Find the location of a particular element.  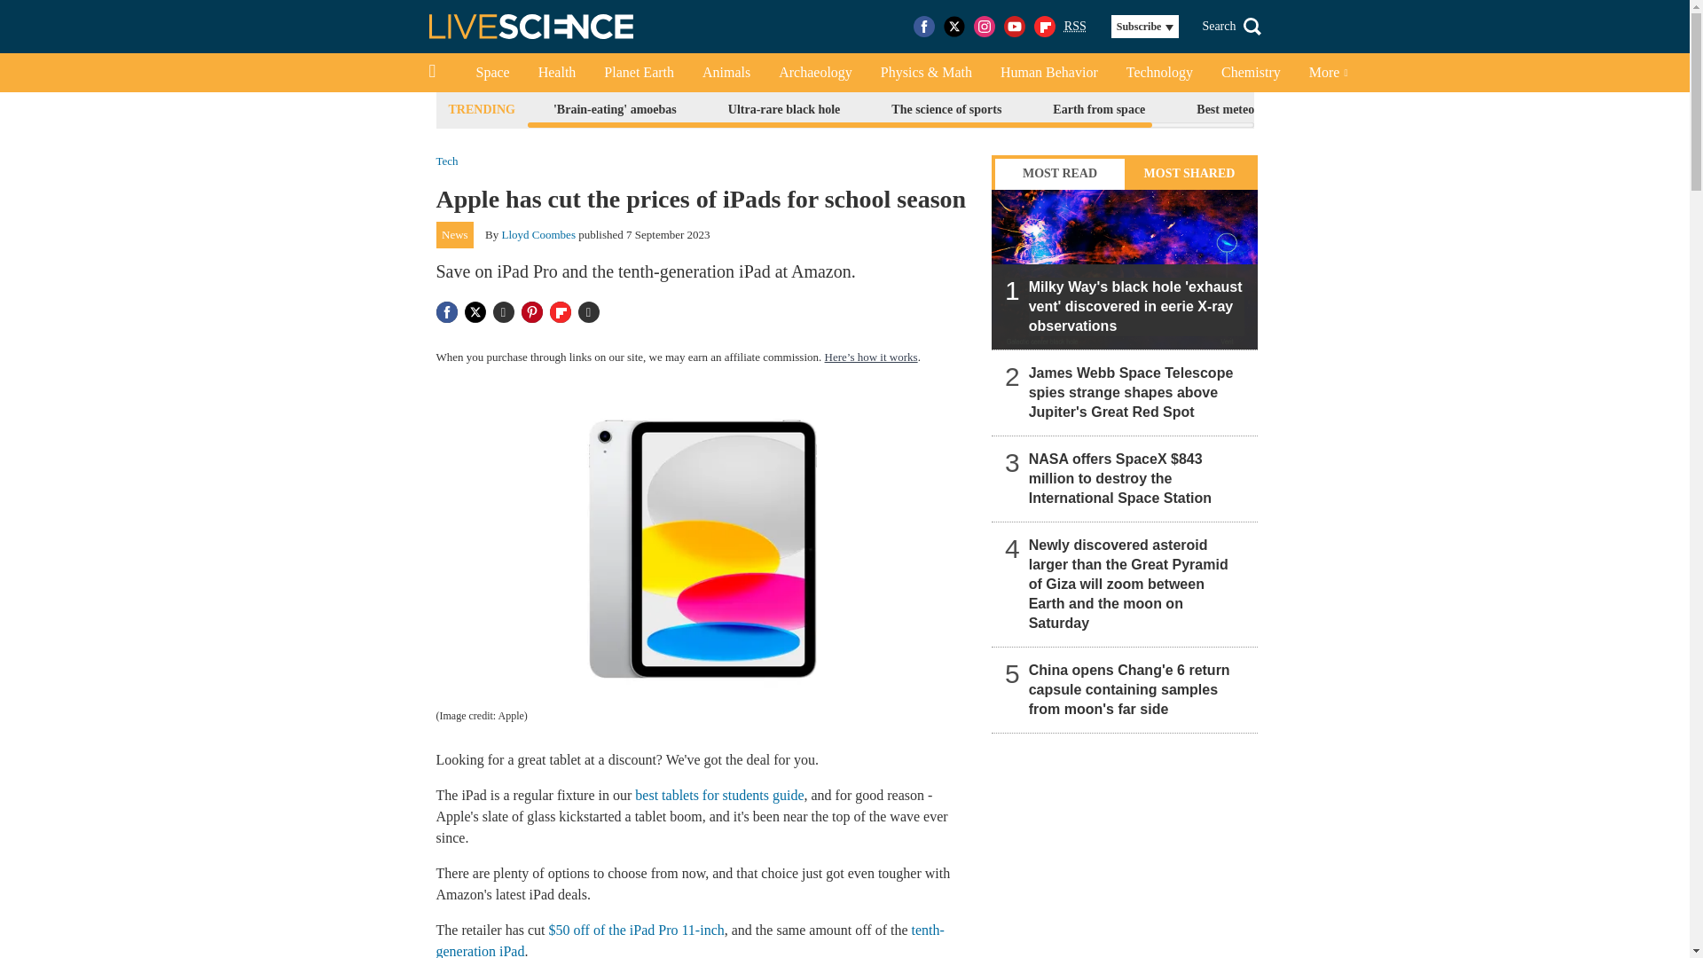

Earth from space is located at coordinates (1098, 110).